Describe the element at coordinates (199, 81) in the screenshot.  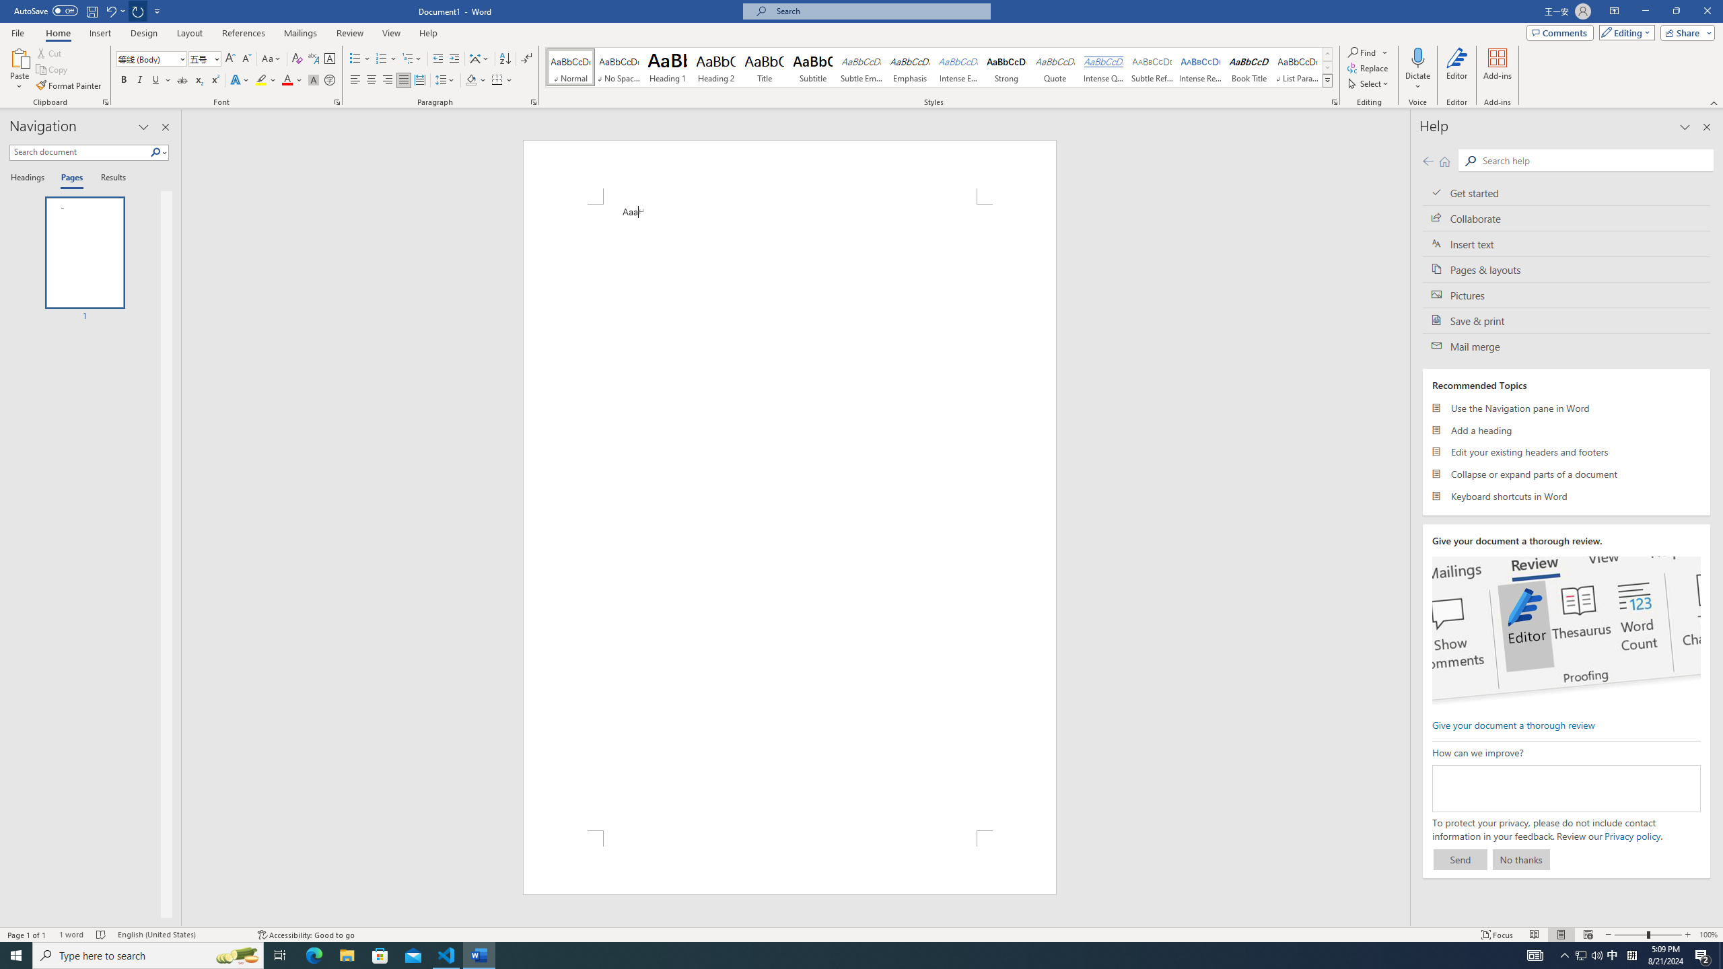
I see `Subscript` at that location.